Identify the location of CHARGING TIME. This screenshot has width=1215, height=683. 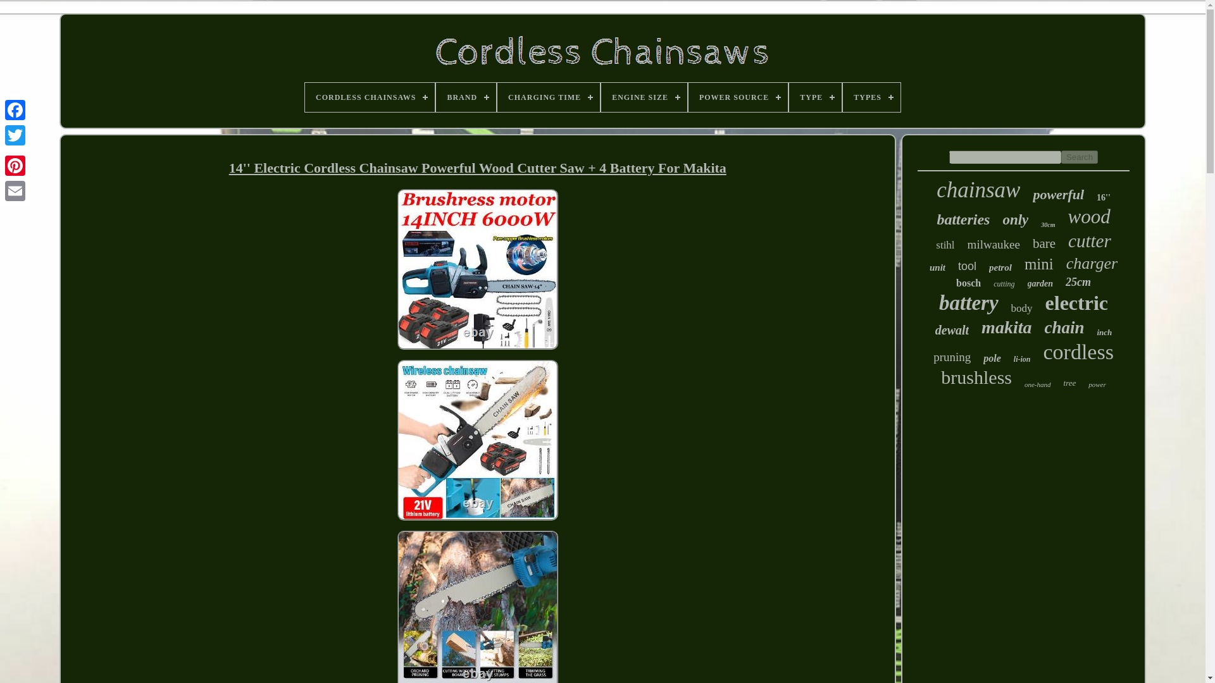
(548, 97).